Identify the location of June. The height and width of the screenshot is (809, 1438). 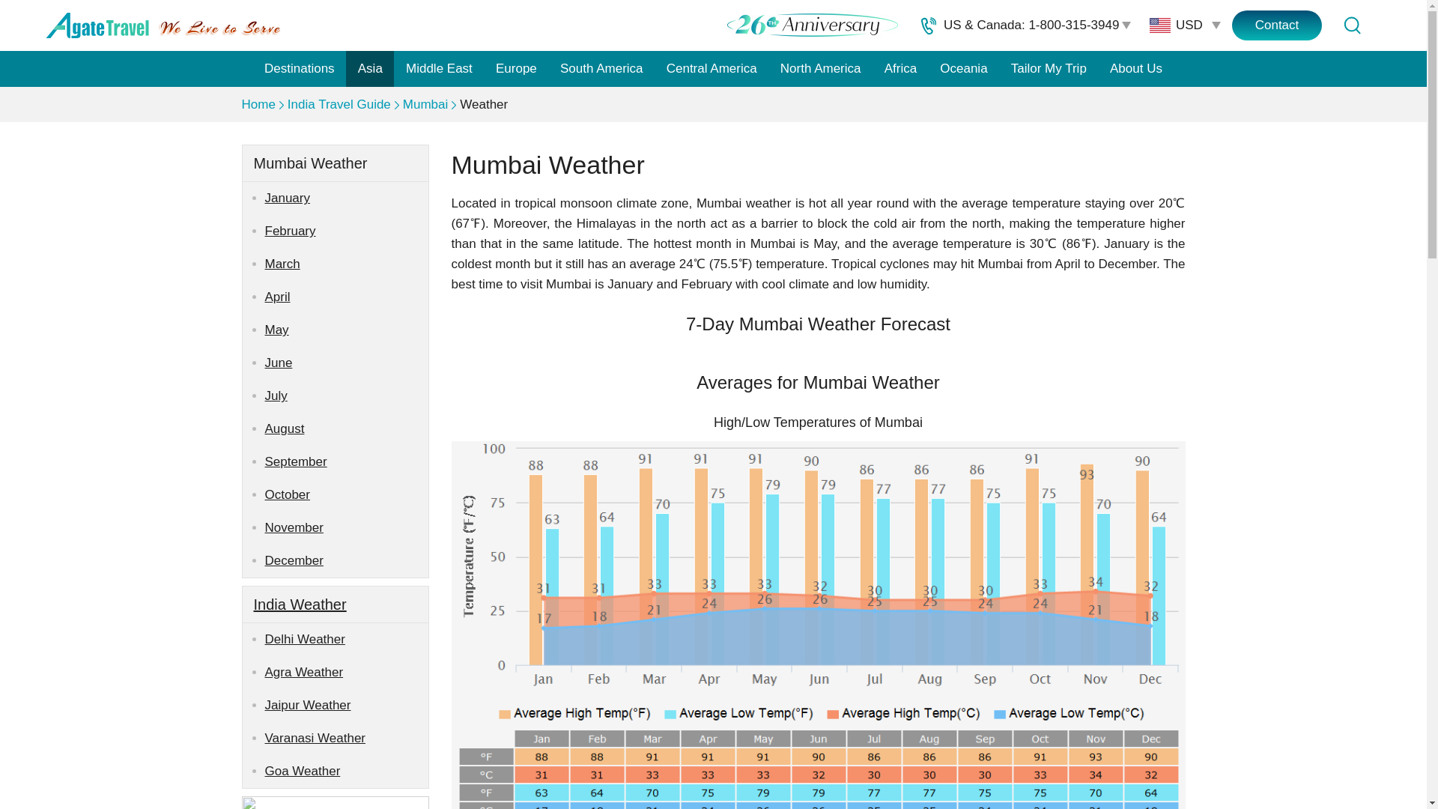
(346, 363).